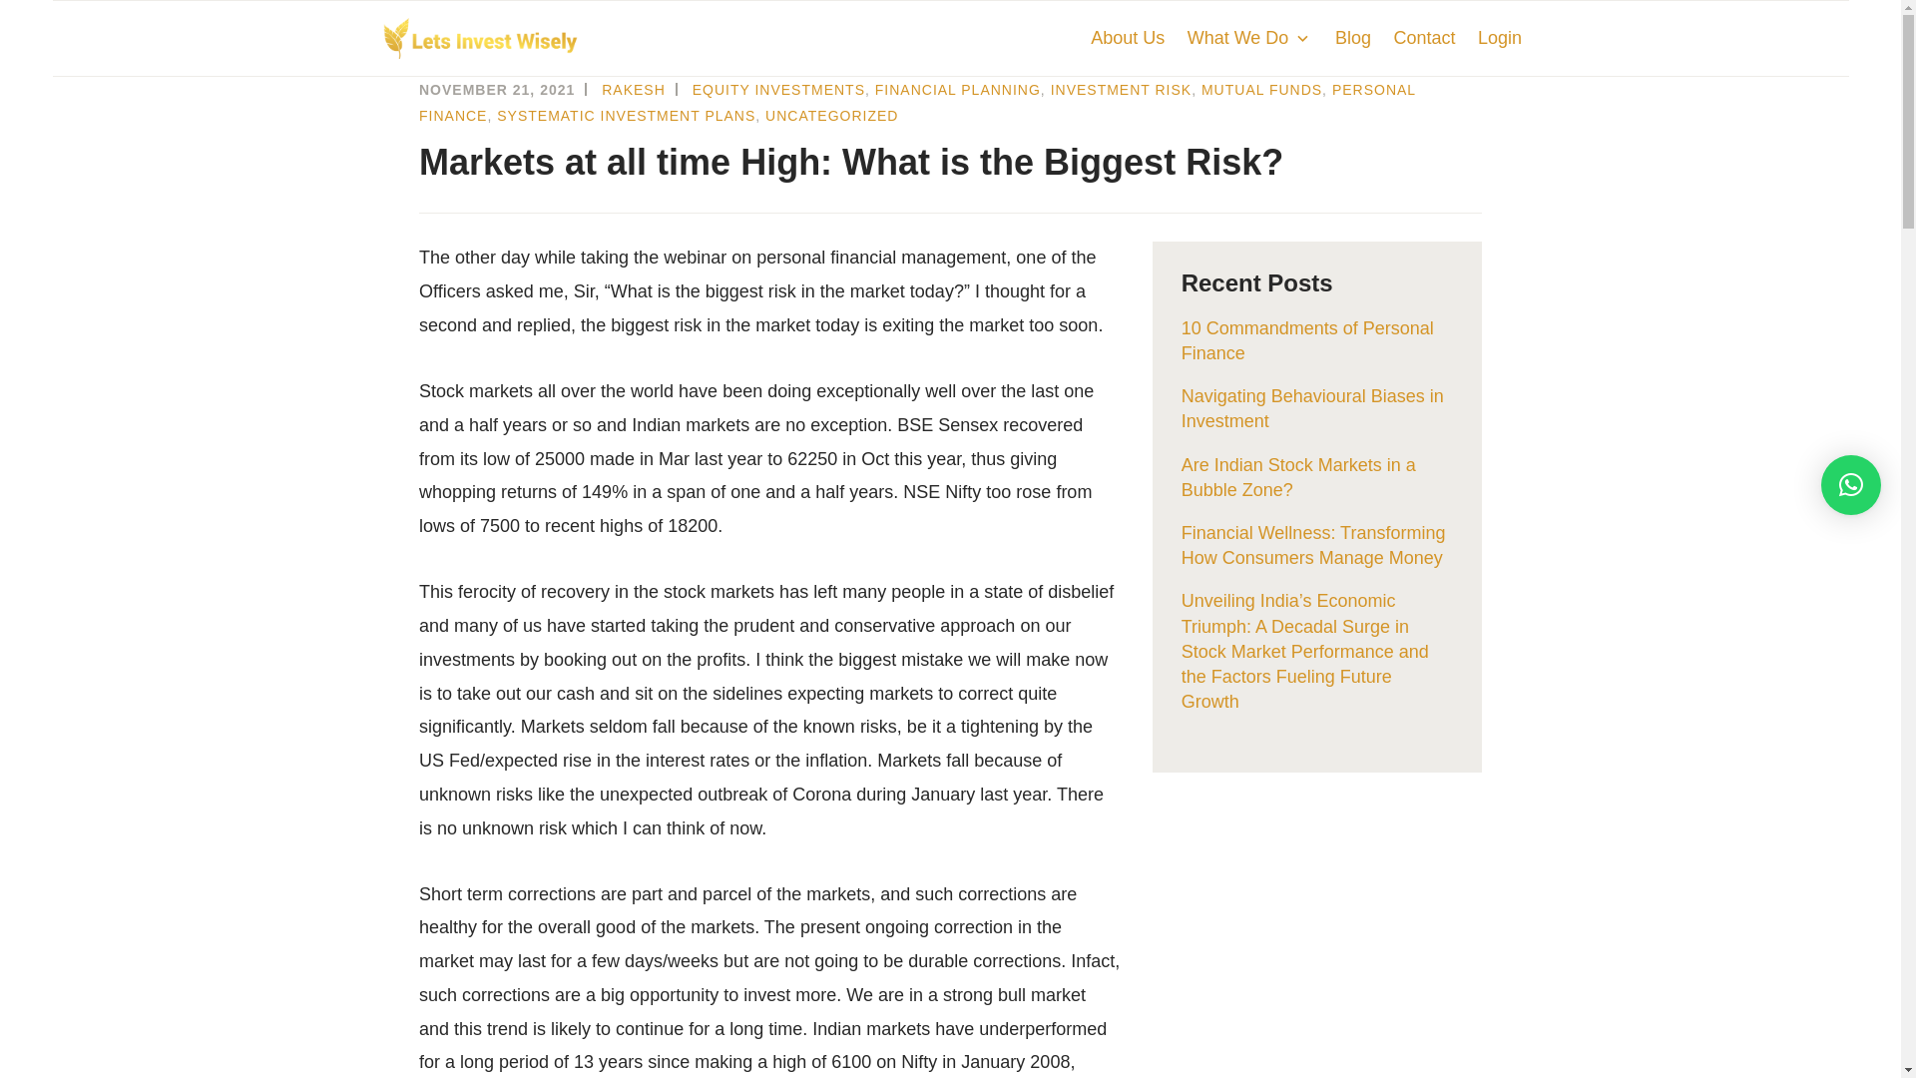  Describe the element at coordinates (831, 116) in the screenshot. I see `UNCATEGORIZED` at that location.